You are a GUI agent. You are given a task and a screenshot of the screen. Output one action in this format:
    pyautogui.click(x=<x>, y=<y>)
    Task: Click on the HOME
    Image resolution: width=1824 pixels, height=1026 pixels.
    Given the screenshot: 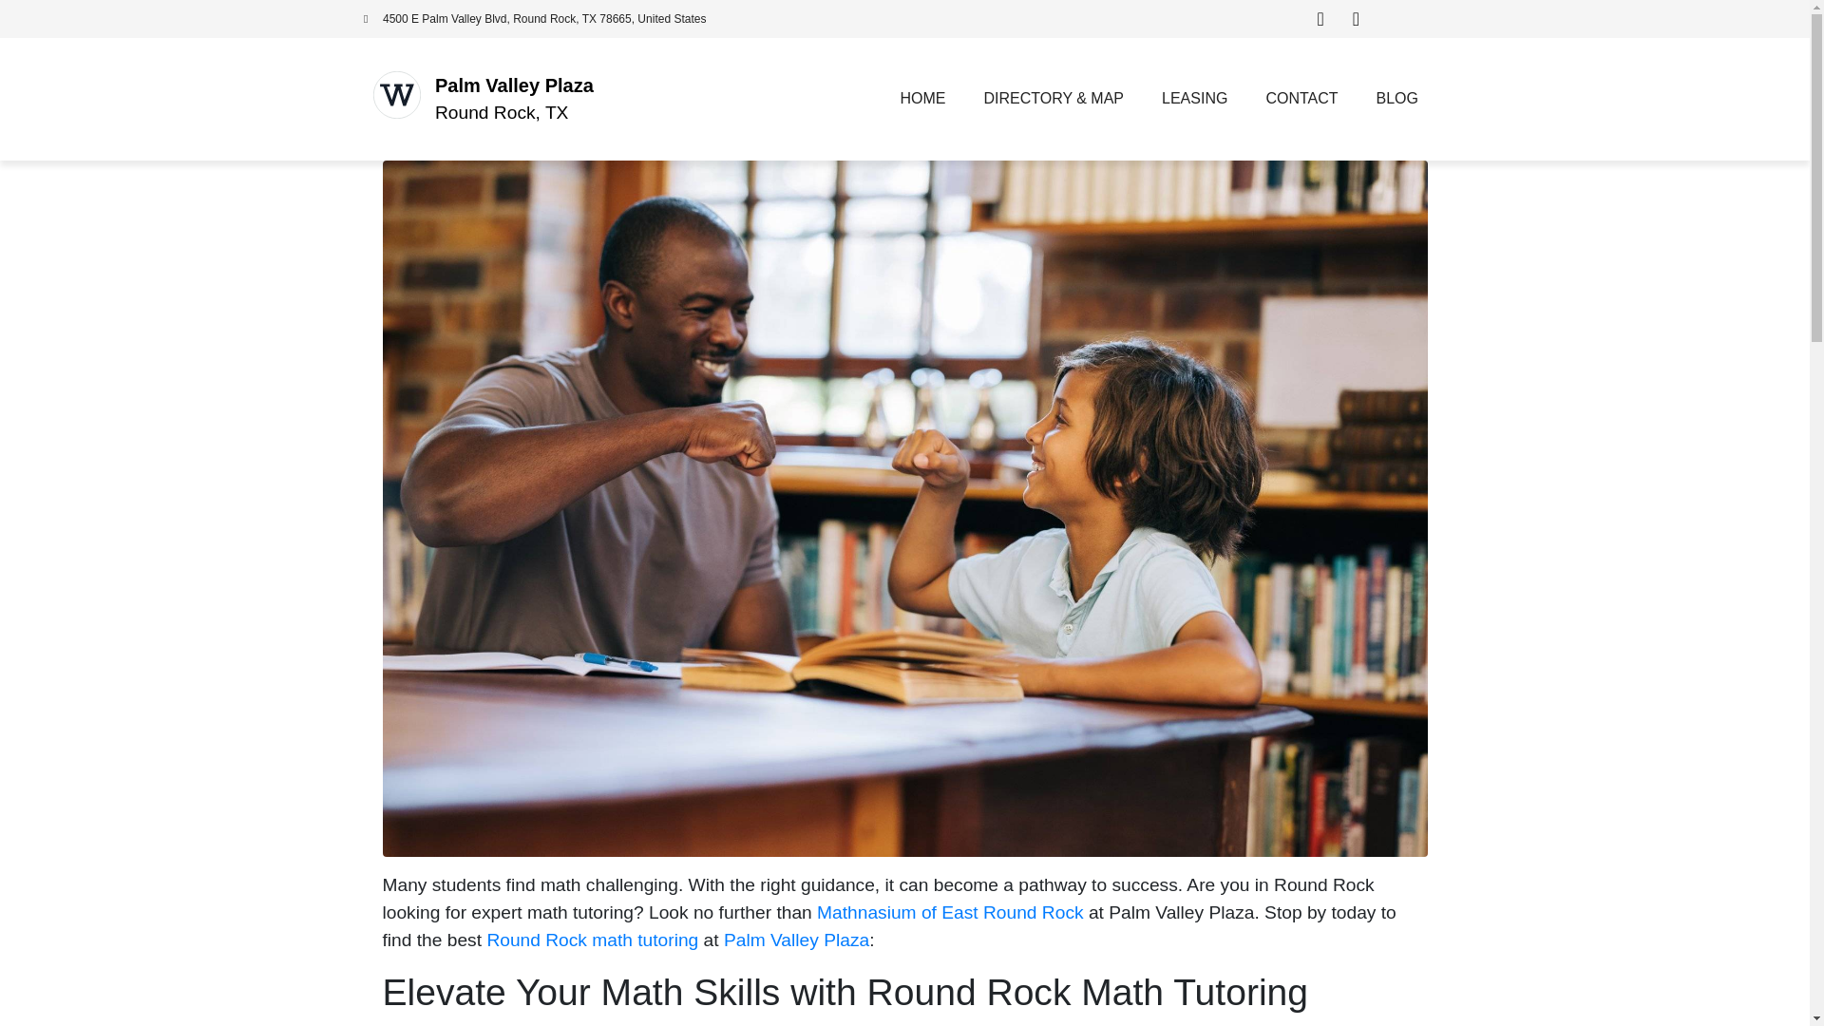 What is the action you would take?
    pyautogui.click(x=922, y=99)
    